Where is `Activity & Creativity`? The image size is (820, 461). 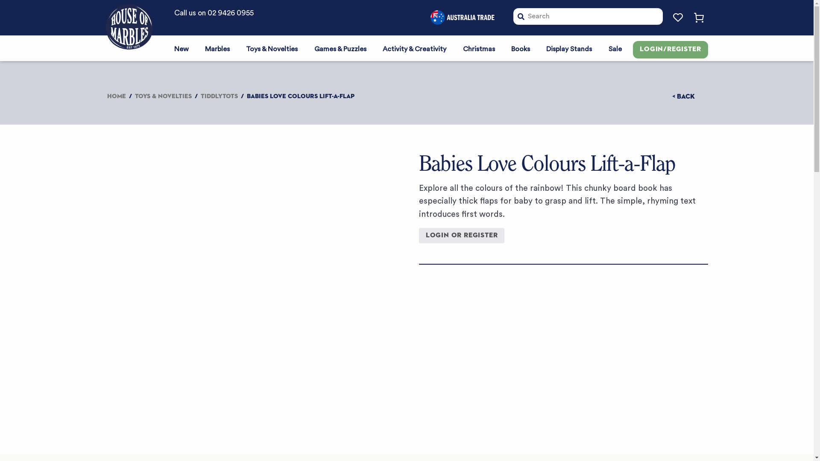 Activity & Creativity is located at coordinates (414, 48).